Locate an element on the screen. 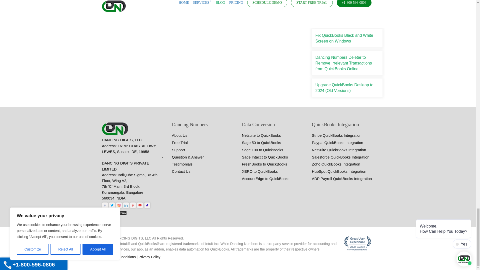  Dancing Numbers is located at coordinates (116, 129).